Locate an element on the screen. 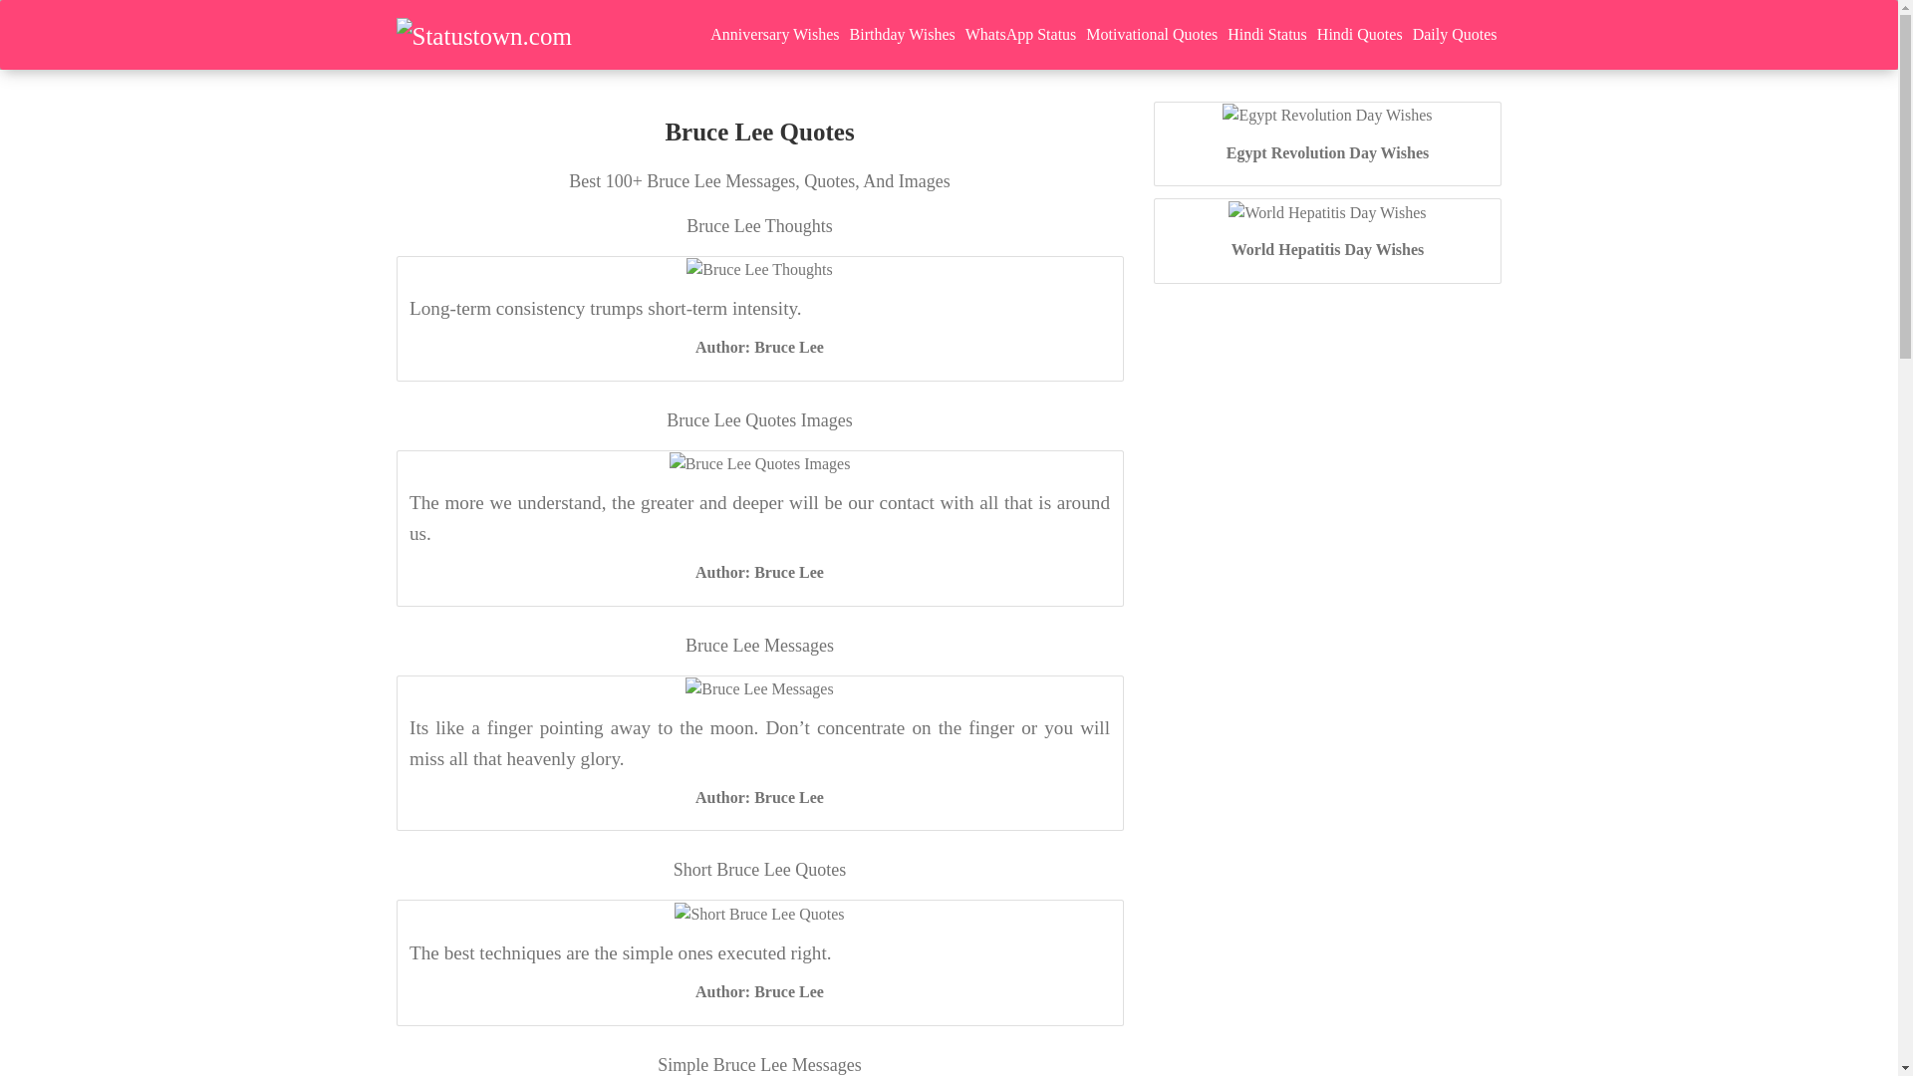 Image resolution: width=1913 pixels, height=1076 pixels. Birthday Wishes is located at coordinates (903, 34).